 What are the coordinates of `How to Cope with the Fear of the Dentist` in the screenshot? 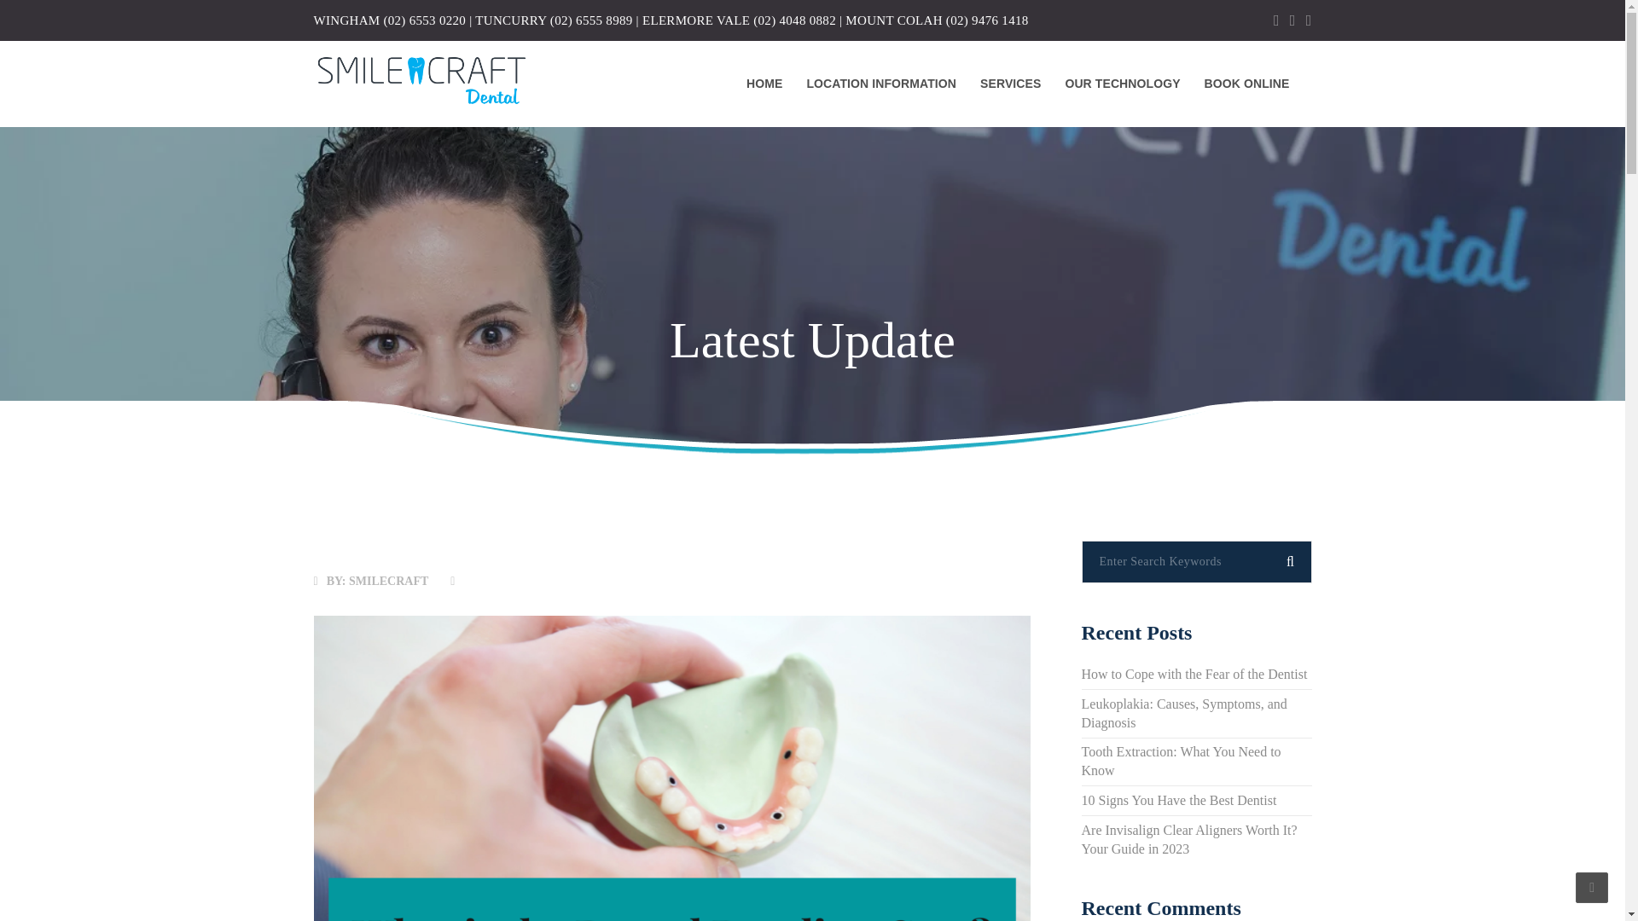 It's located at (1194, 674).